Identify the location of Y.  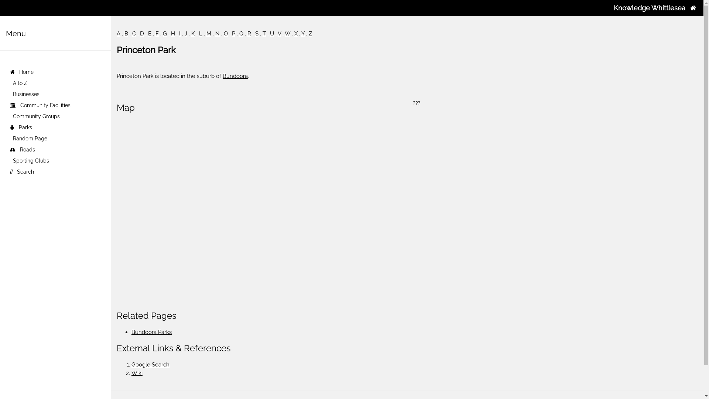
(303, 34).